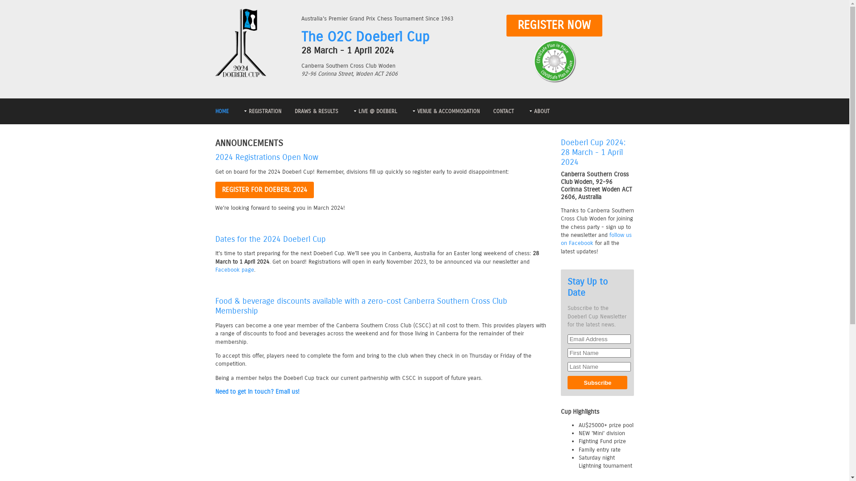 The image size is (856, 481). I want to click on VENUE & ACCOMMODATION, so click(445, 111).